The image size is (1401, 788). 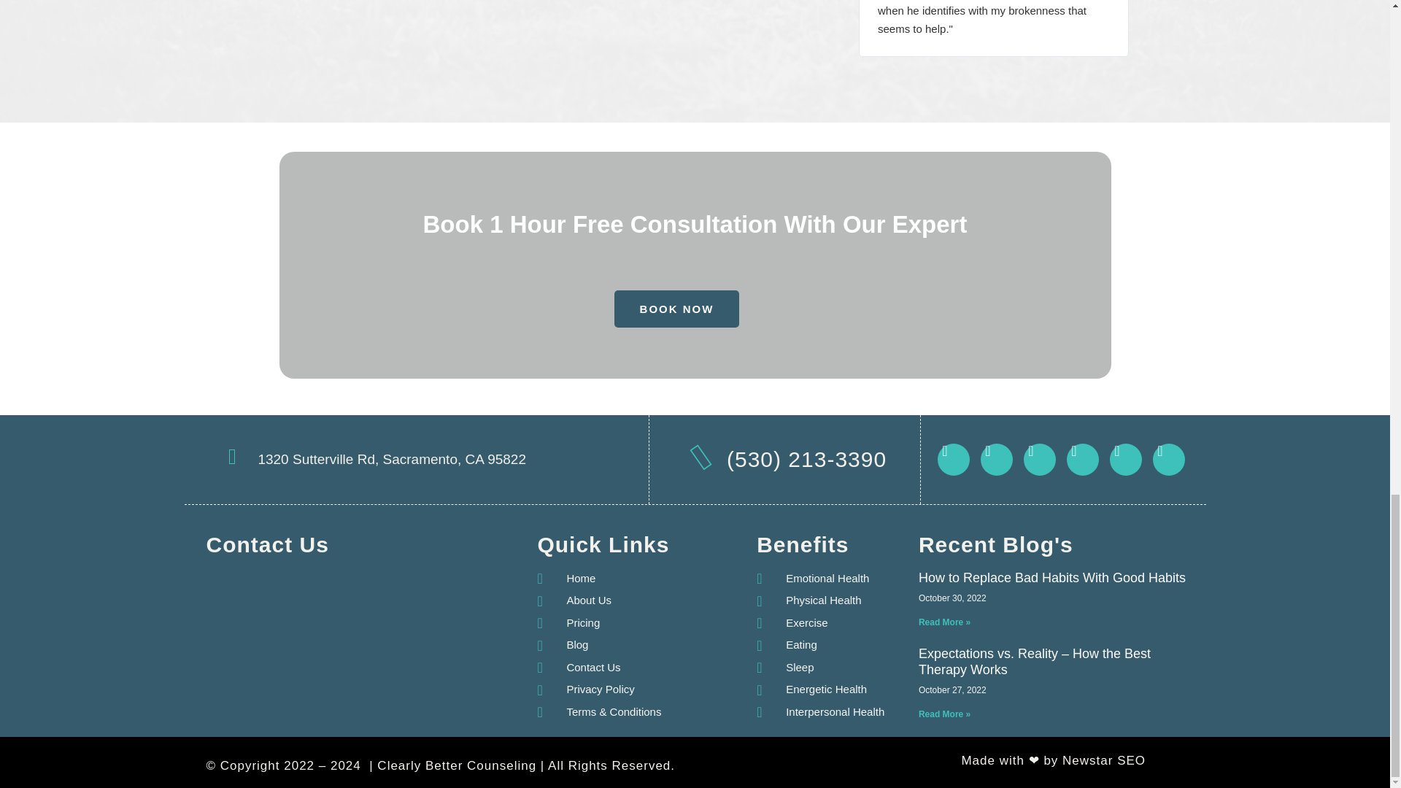 What do you see at coordinates (574, 600) in the screenshot?
I see `About Us` at bounding box center [574, 600].